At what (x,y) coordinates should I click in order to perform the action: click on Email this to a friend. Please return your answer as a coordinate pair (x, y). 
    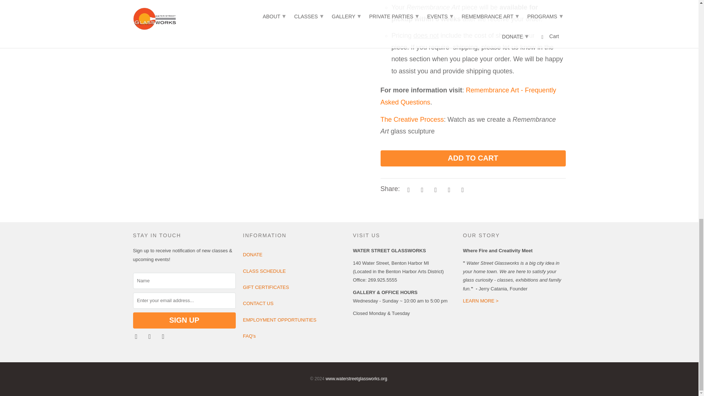
    Looking at the image, I should click on (461, 189).